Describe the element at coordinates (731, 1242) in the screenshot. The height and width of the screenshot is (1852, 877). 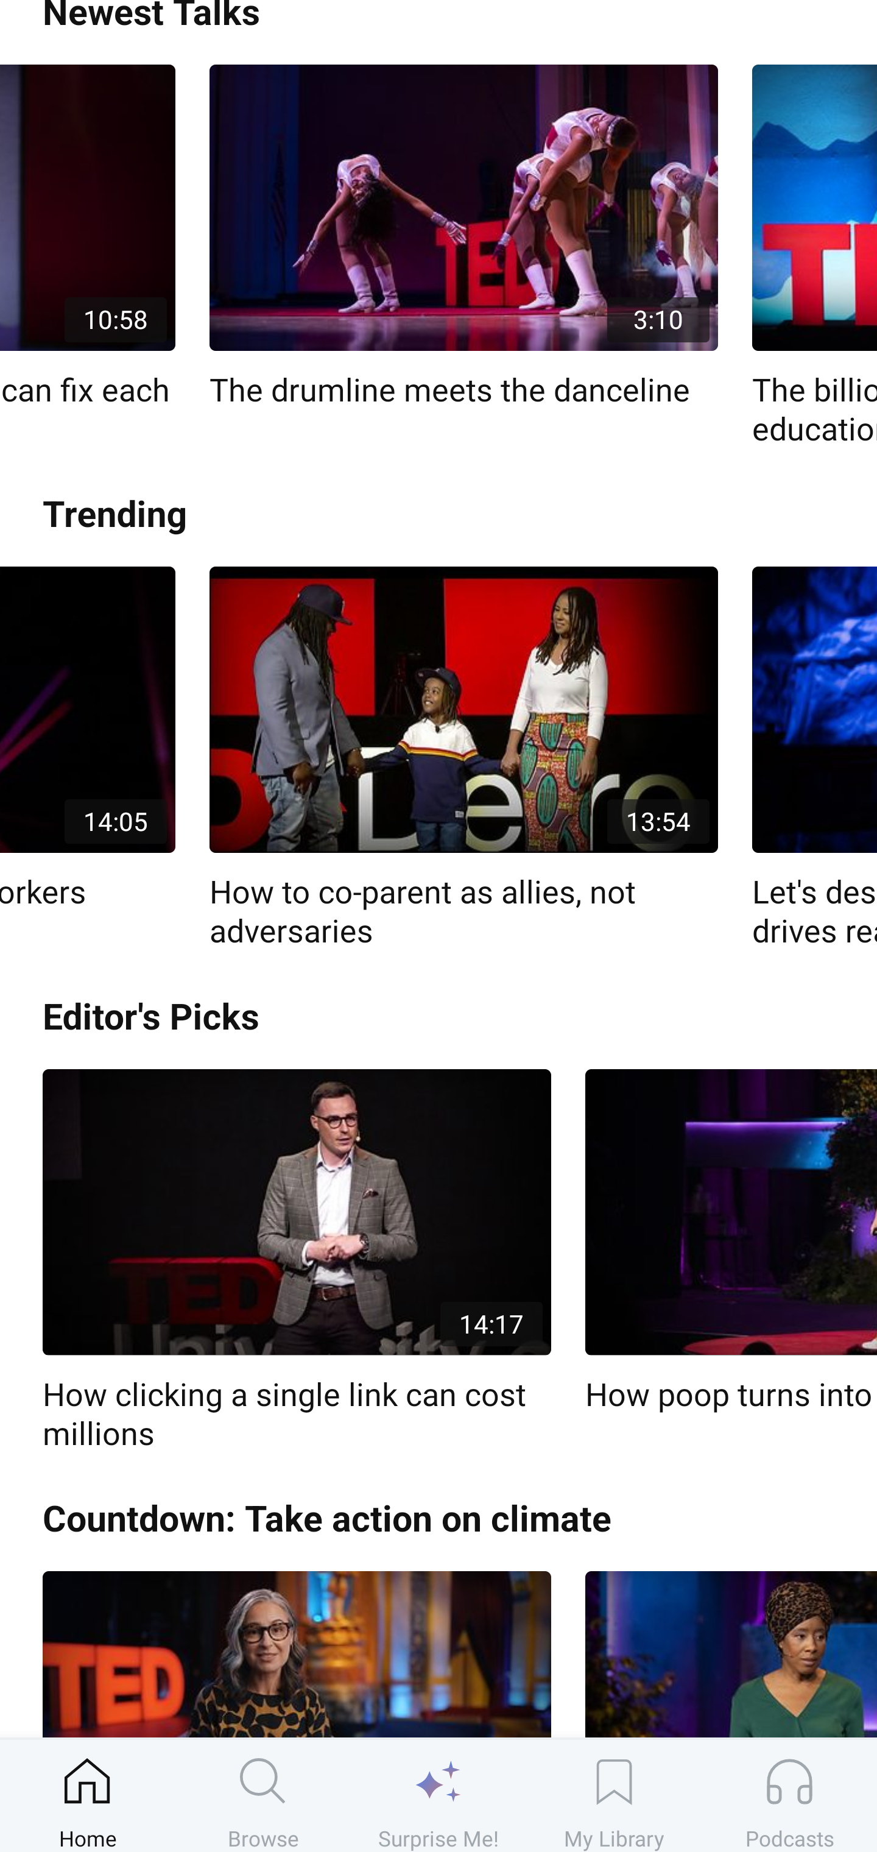
I see `How poop turns into forests` at that location.